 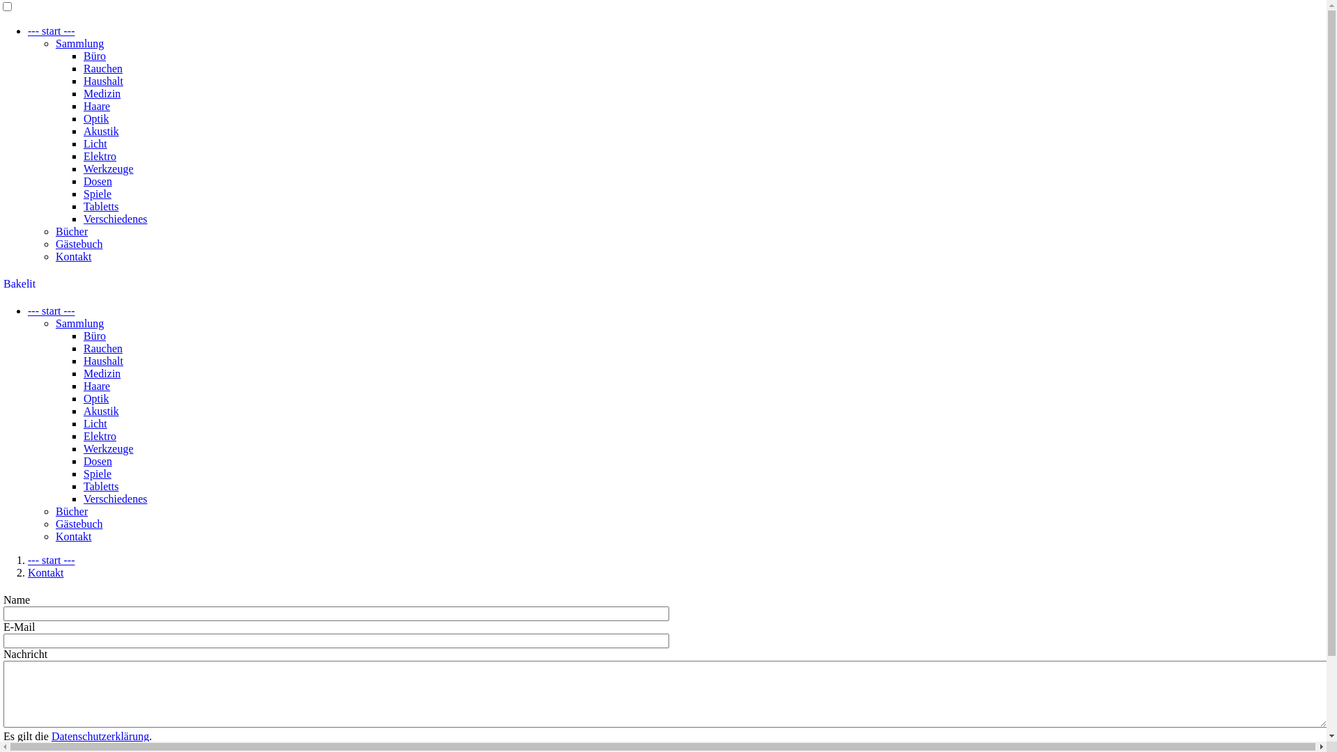 I want to click on Optik, so click(x=96, y=398).